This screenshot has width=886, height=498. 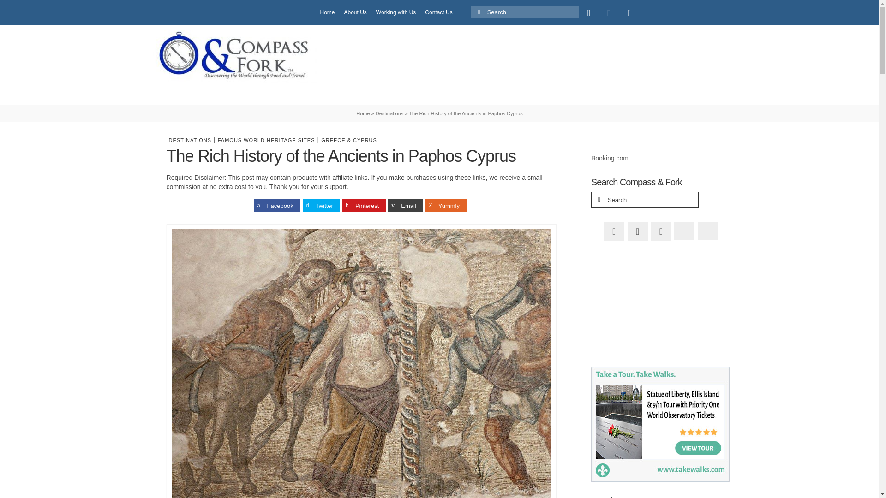 What do you see at coordinates (321, 206) in the screenshot?
I see `Share on Twitter` at bounding box center [321, 206].